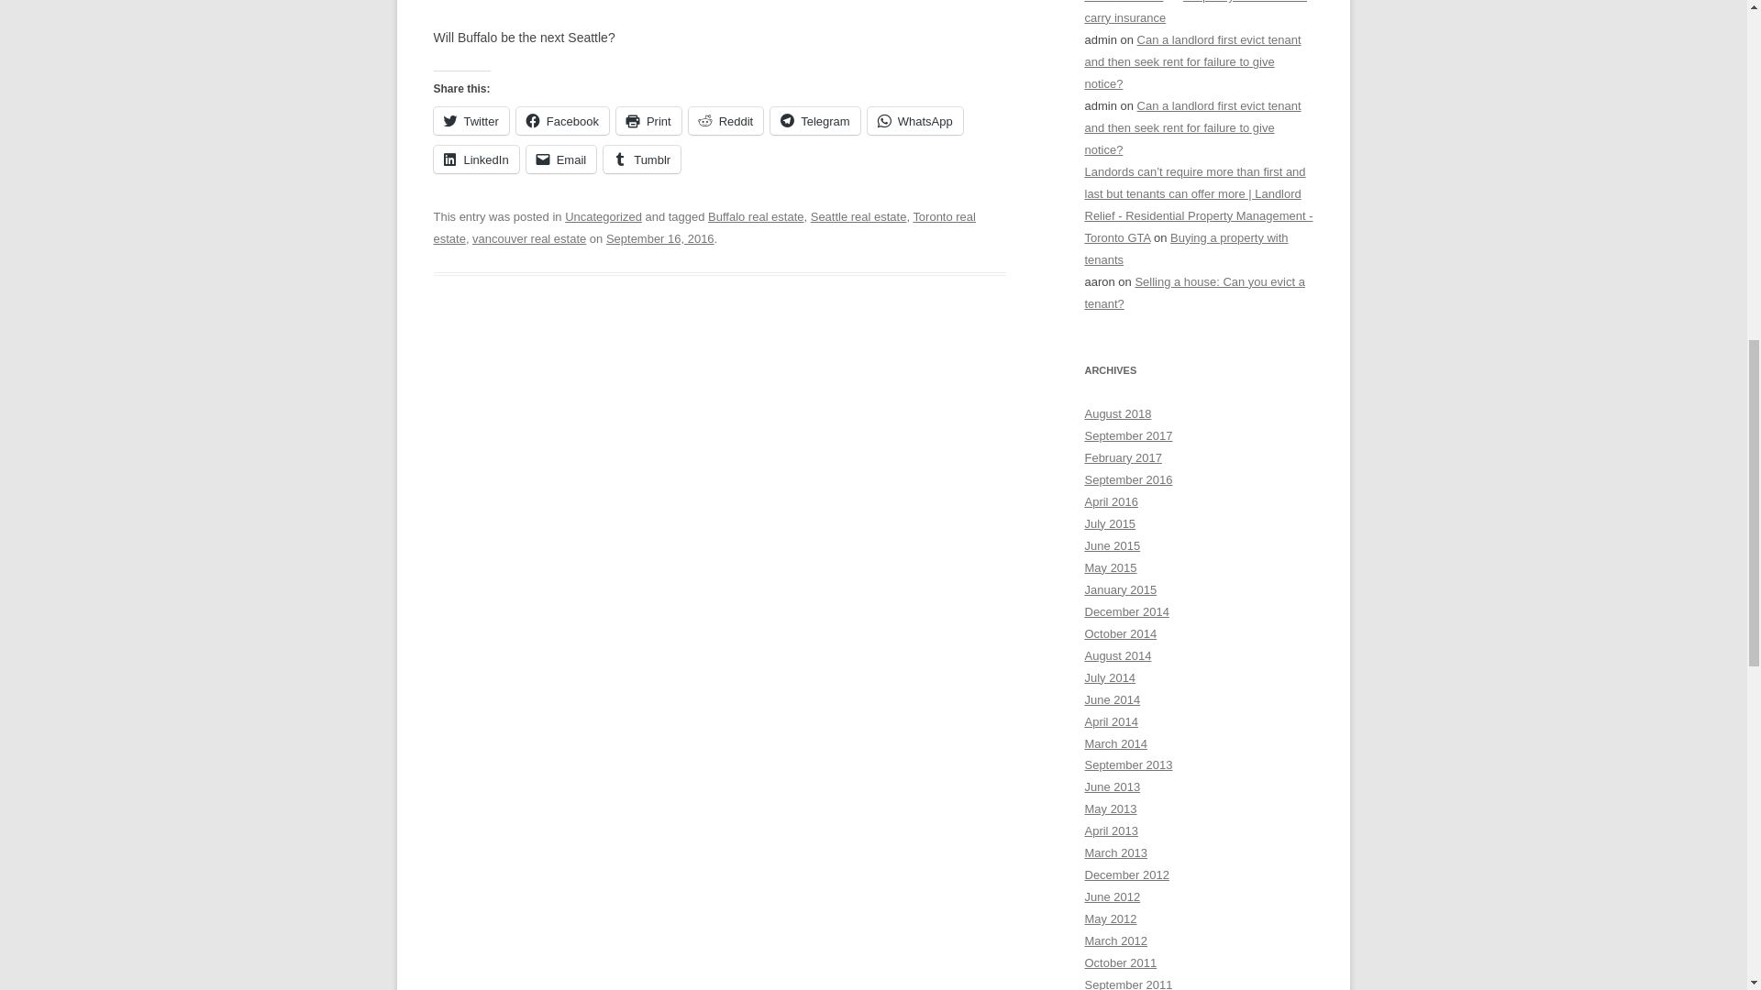 This screenshot has height=990, width=1761. What do you see at coordinates (562, 120) in the screenshot?
I see `Click to share on Facebook` at bounding box center [562, 120].